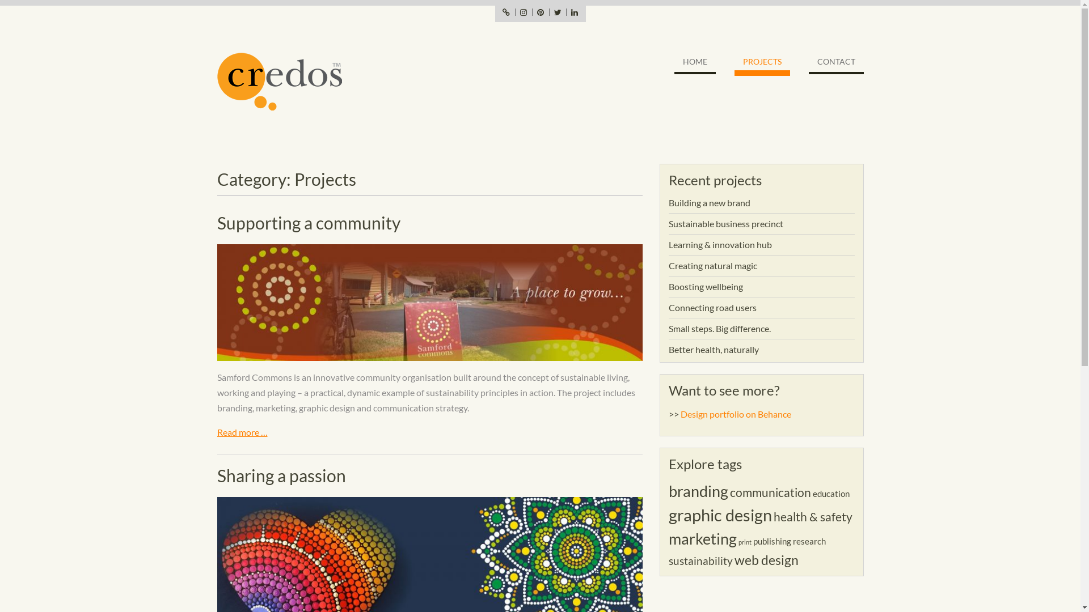  I want to click on web design, so click(766, 560).